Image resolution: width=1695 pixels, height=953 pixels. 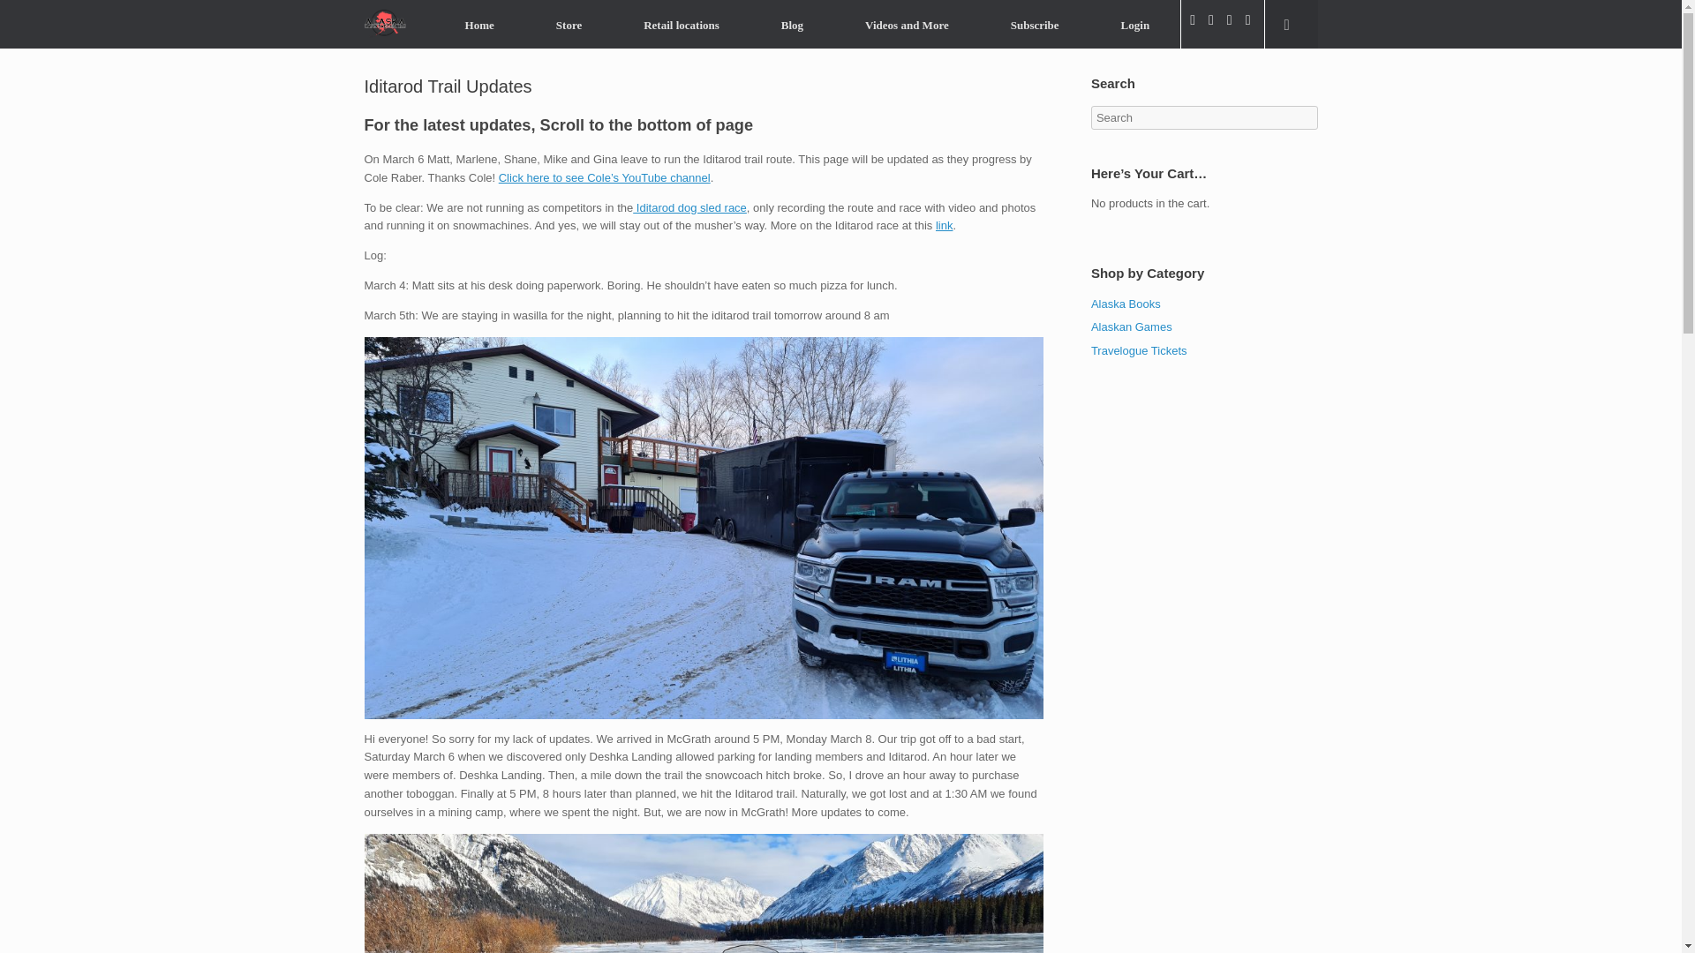 What do you see at coordinates (689, 207) in the screenshot?
I see `Iditarod dog sled race` at bounding box center [689, 207].